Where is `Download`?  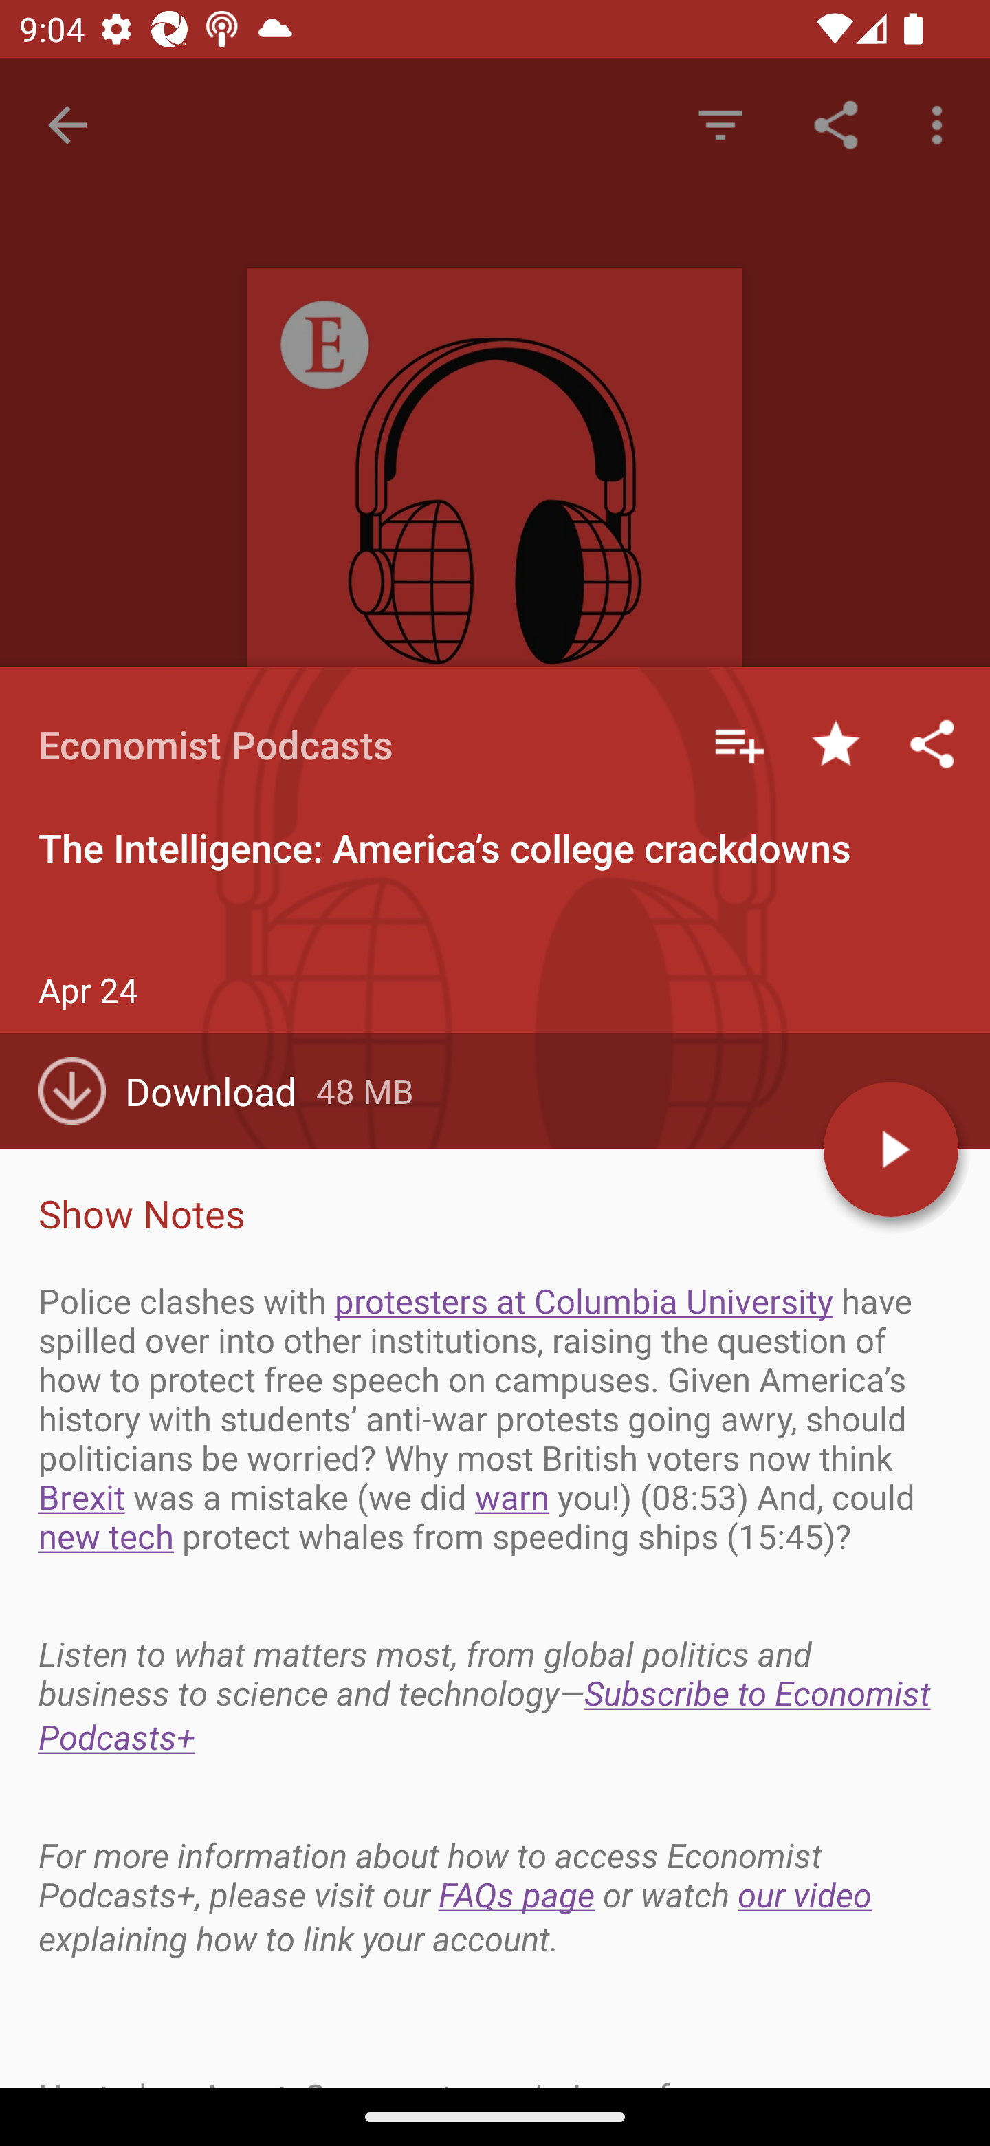
Download is located at coordinates (177, 1091).